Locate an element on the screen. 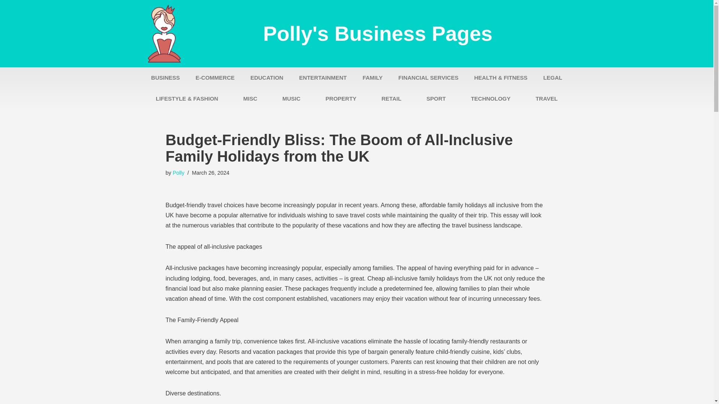 This screenshot has width=719, height=404. BUSINESS is located at coordinates (166, 78).